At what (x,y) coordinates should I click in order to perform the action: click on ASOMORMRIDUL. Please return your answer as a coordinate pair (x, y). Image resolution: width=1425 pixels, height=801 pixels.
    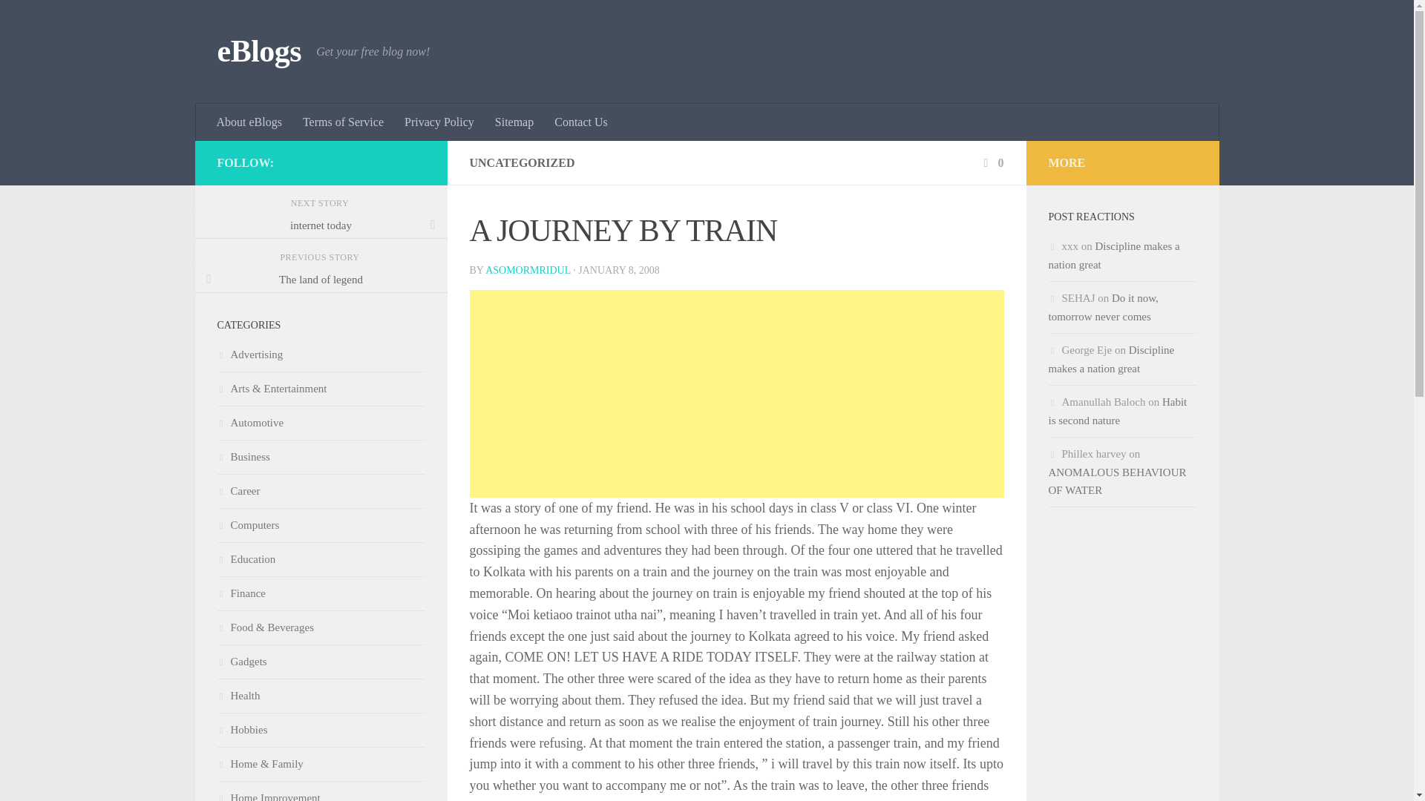
    Looking at the image, I should click on (528, 270).